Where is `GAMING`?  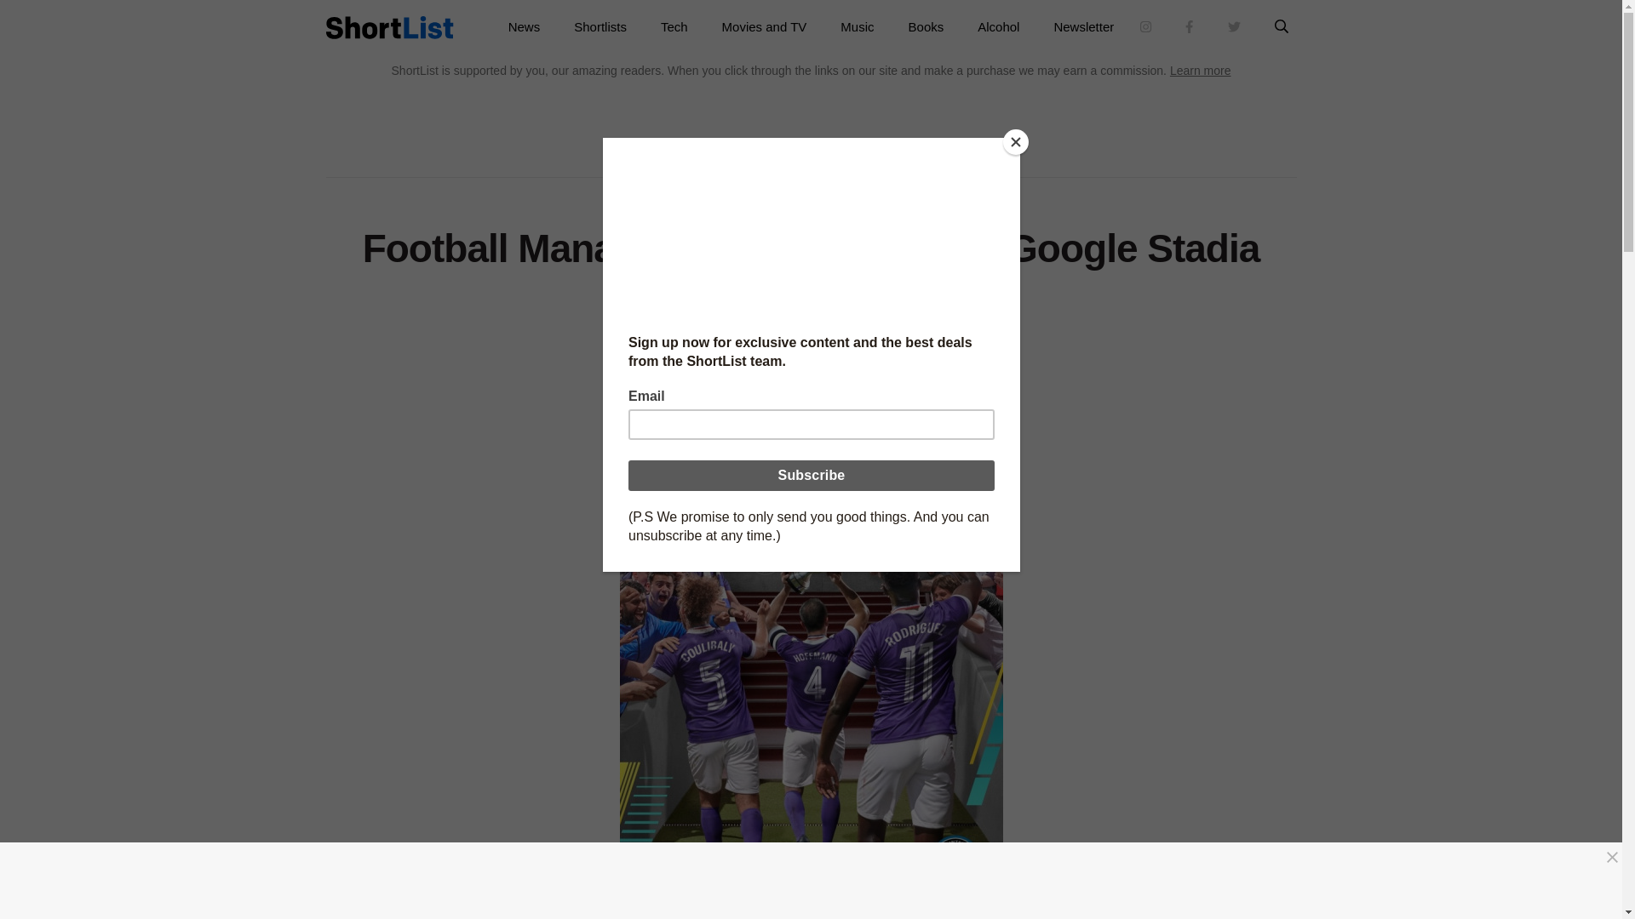 GAMING is located at coordinates (831, 197).